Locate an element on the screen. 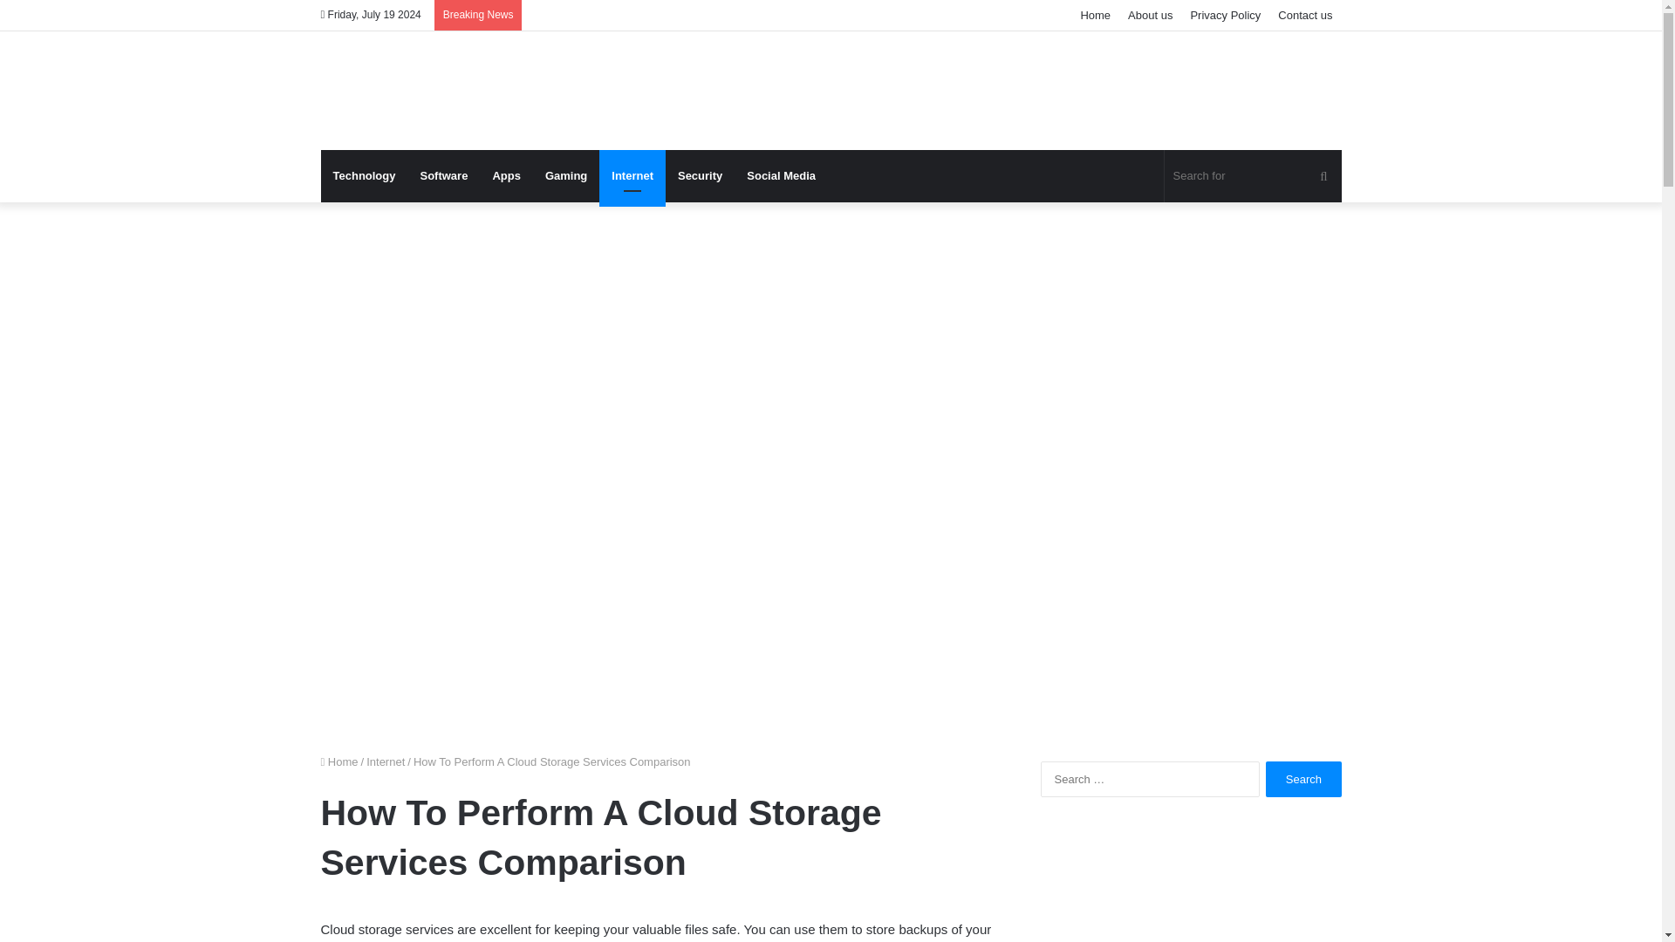  Apps is located at coordinates (506, 176).